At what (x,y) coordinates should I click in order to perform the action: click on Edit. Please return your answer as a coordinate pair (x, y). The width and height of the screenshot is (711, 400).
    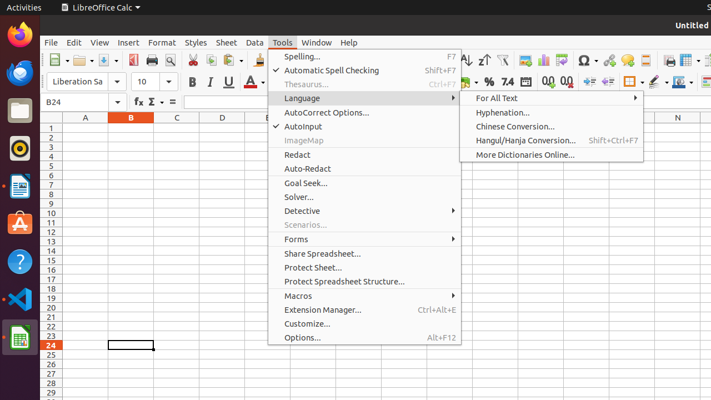
    Looking at the image, I should click on (74, 42).